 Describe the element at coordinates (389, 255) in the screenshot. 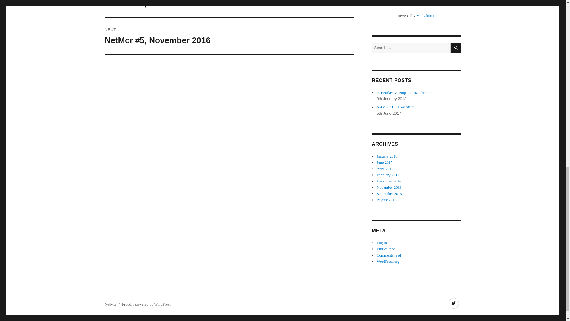

I see `Comments feed` at that location.